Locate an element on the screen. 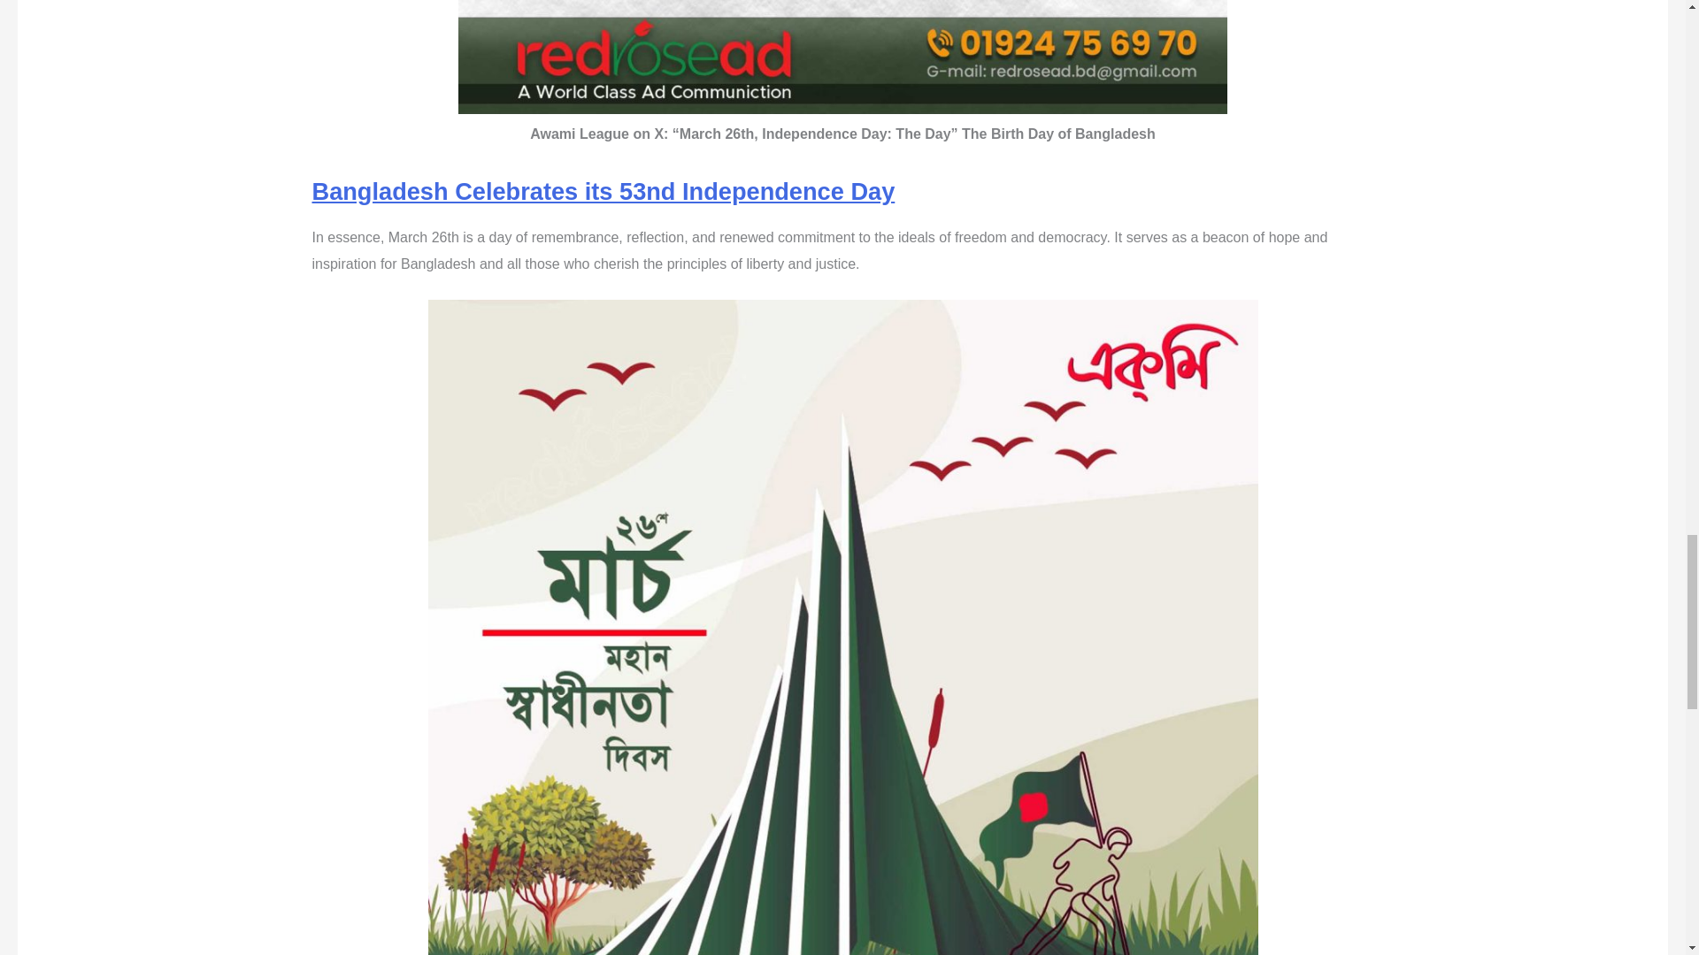 The image size is (1699, 955). Bangladesh Celebrates its 53nd Independence Day is located at coordinates (603, 191).